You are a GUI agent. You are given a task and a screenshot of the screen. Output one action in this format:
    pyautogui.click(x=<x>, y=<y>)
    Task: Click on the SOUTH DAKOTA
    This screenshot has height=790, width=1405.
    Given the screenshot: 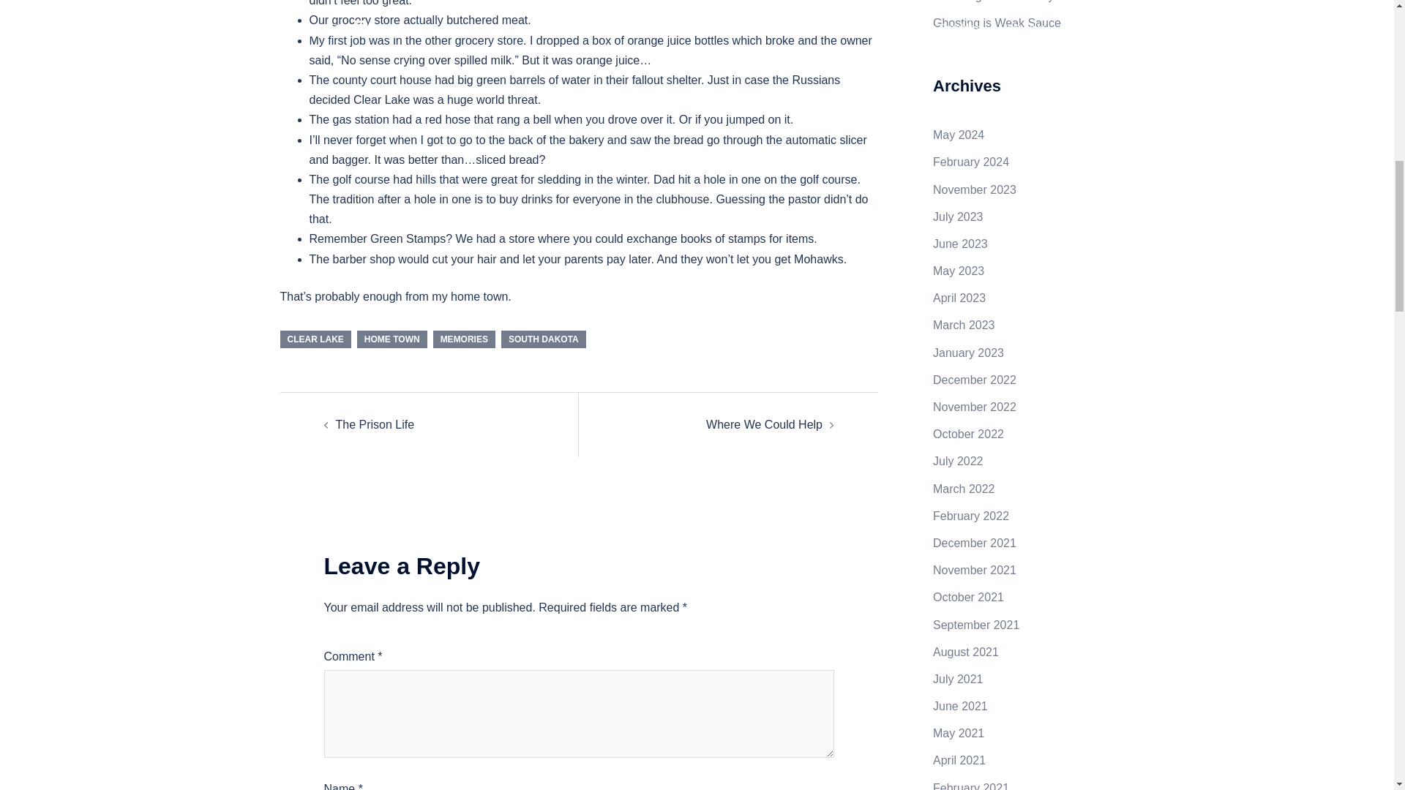 What is the action you would take?
    pyautogui.click(x=543, y=339)
    